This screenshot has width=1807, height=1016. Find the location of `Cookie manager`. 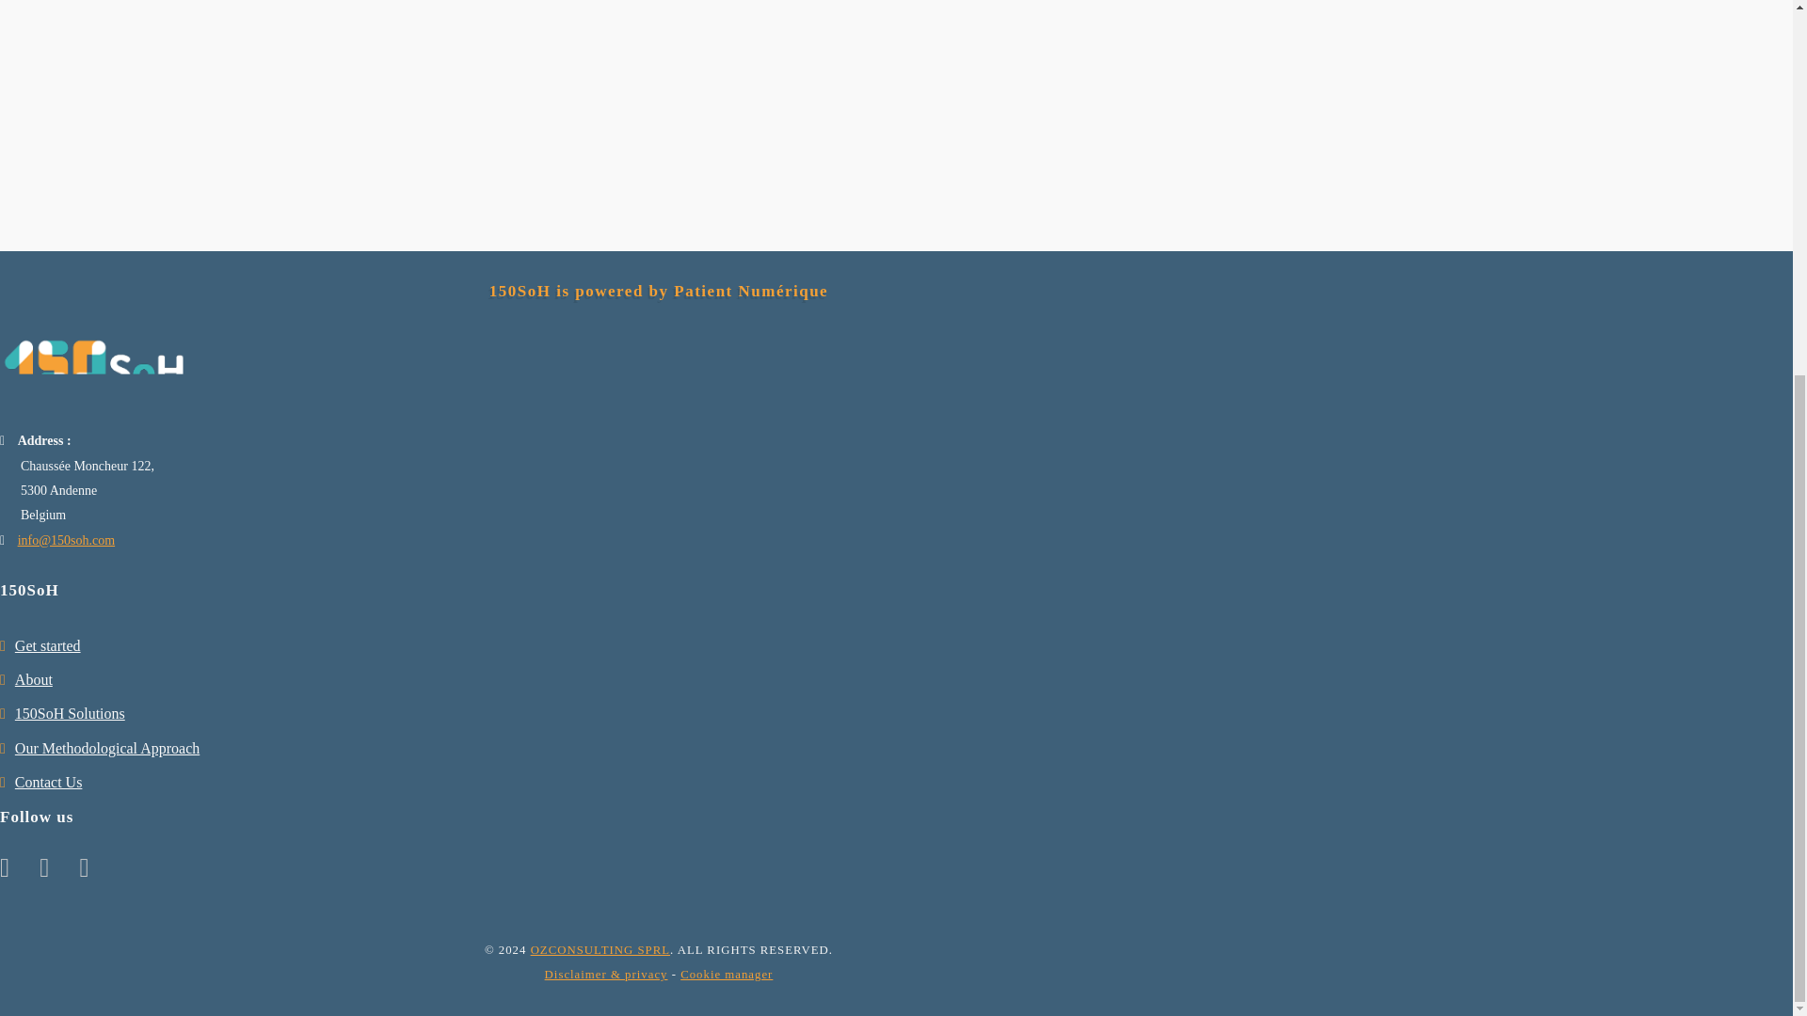

Cookie manager is located at coordinates (727, 975).